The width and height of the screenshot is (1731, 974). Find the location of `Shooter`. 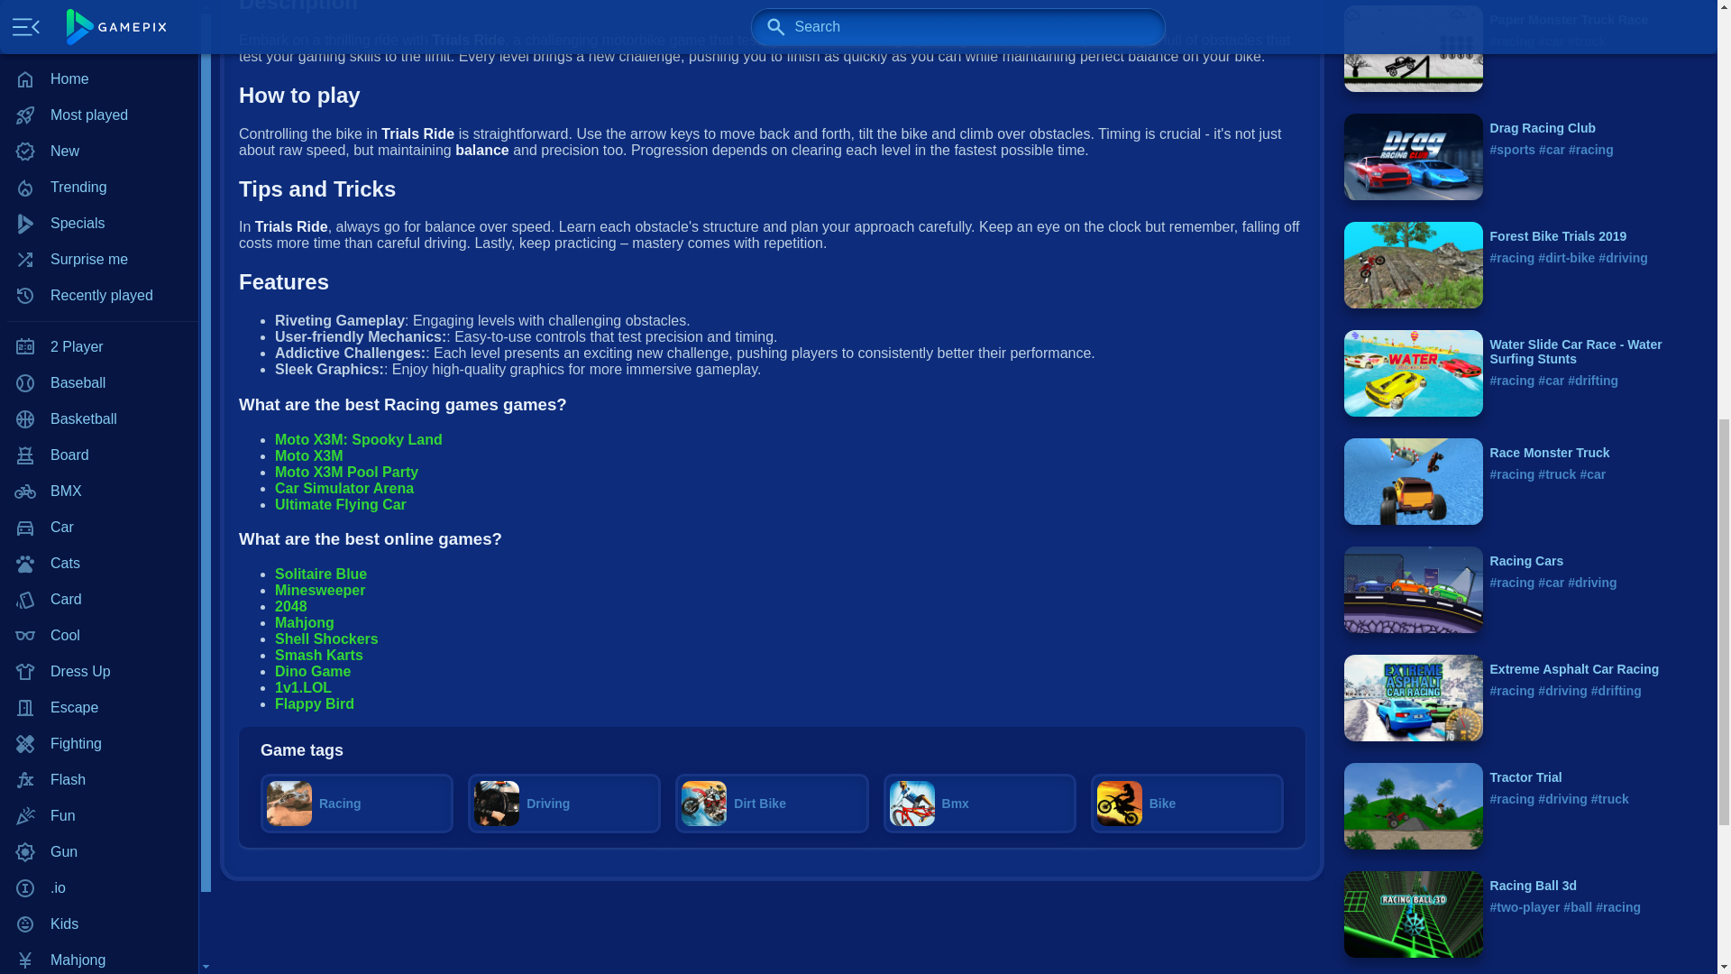

Shooter is located at coordinates (99, 239).